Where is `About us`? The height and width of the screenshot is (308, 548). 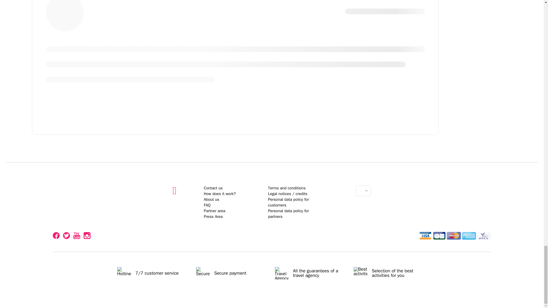 About us is located at coordinates (211, 200).